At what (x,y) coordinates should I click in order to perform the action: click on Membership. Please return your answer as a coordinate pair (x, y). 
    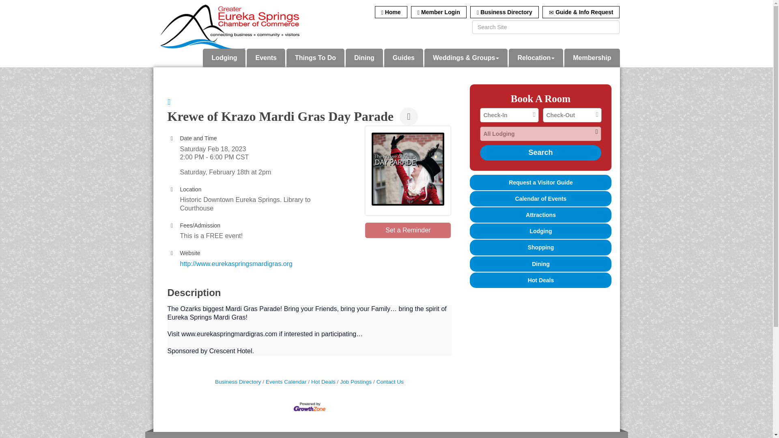
    Looking at the image, I should click on (592, 58).